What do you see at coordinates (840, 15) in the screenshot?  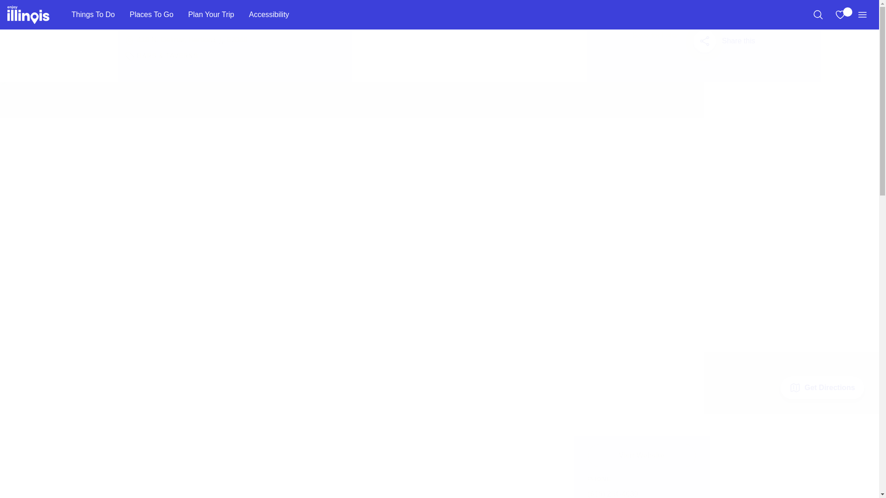 I see `View My Favorites` at bounding box center [840, 15].